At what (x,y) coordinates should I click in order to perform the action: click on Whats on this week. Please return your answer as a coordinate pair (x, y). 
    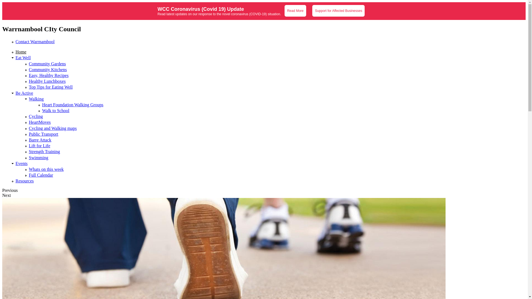
    Looking at the image, I should click on (46, 169).